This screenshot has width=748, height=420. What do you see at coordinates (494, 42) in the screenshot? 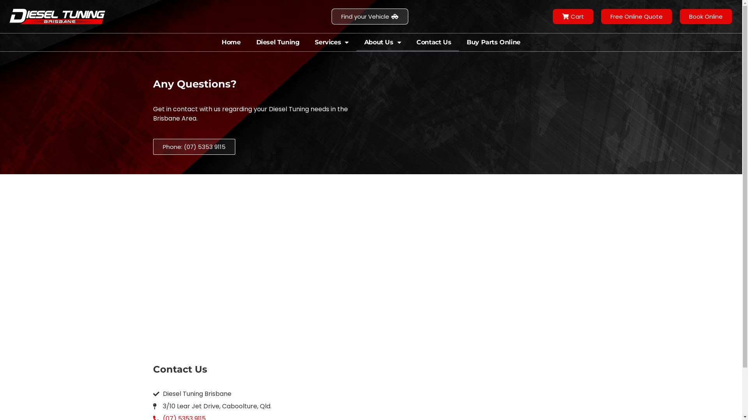
I see `Buy Parts Online` at bounding box center [494, 42].